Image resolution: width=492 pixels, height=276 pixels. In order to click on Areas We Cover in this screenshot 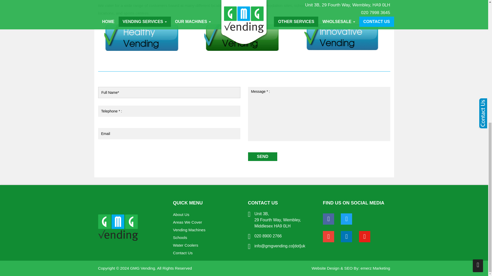, I will do `click(187, 222)`.